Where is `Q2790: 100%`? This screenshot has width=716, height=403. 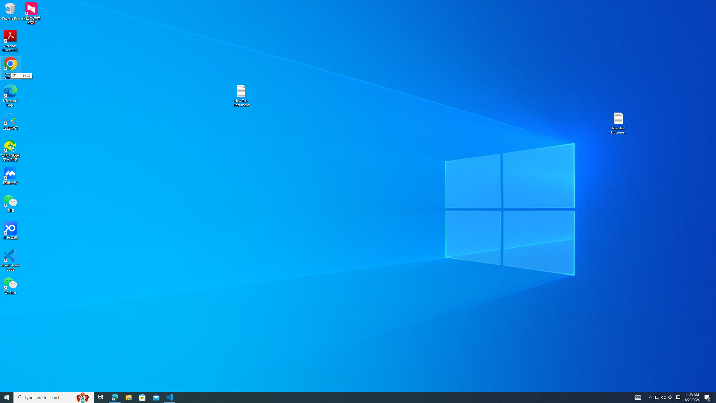
Q2790: 100% is located at coordinates (663, 397).